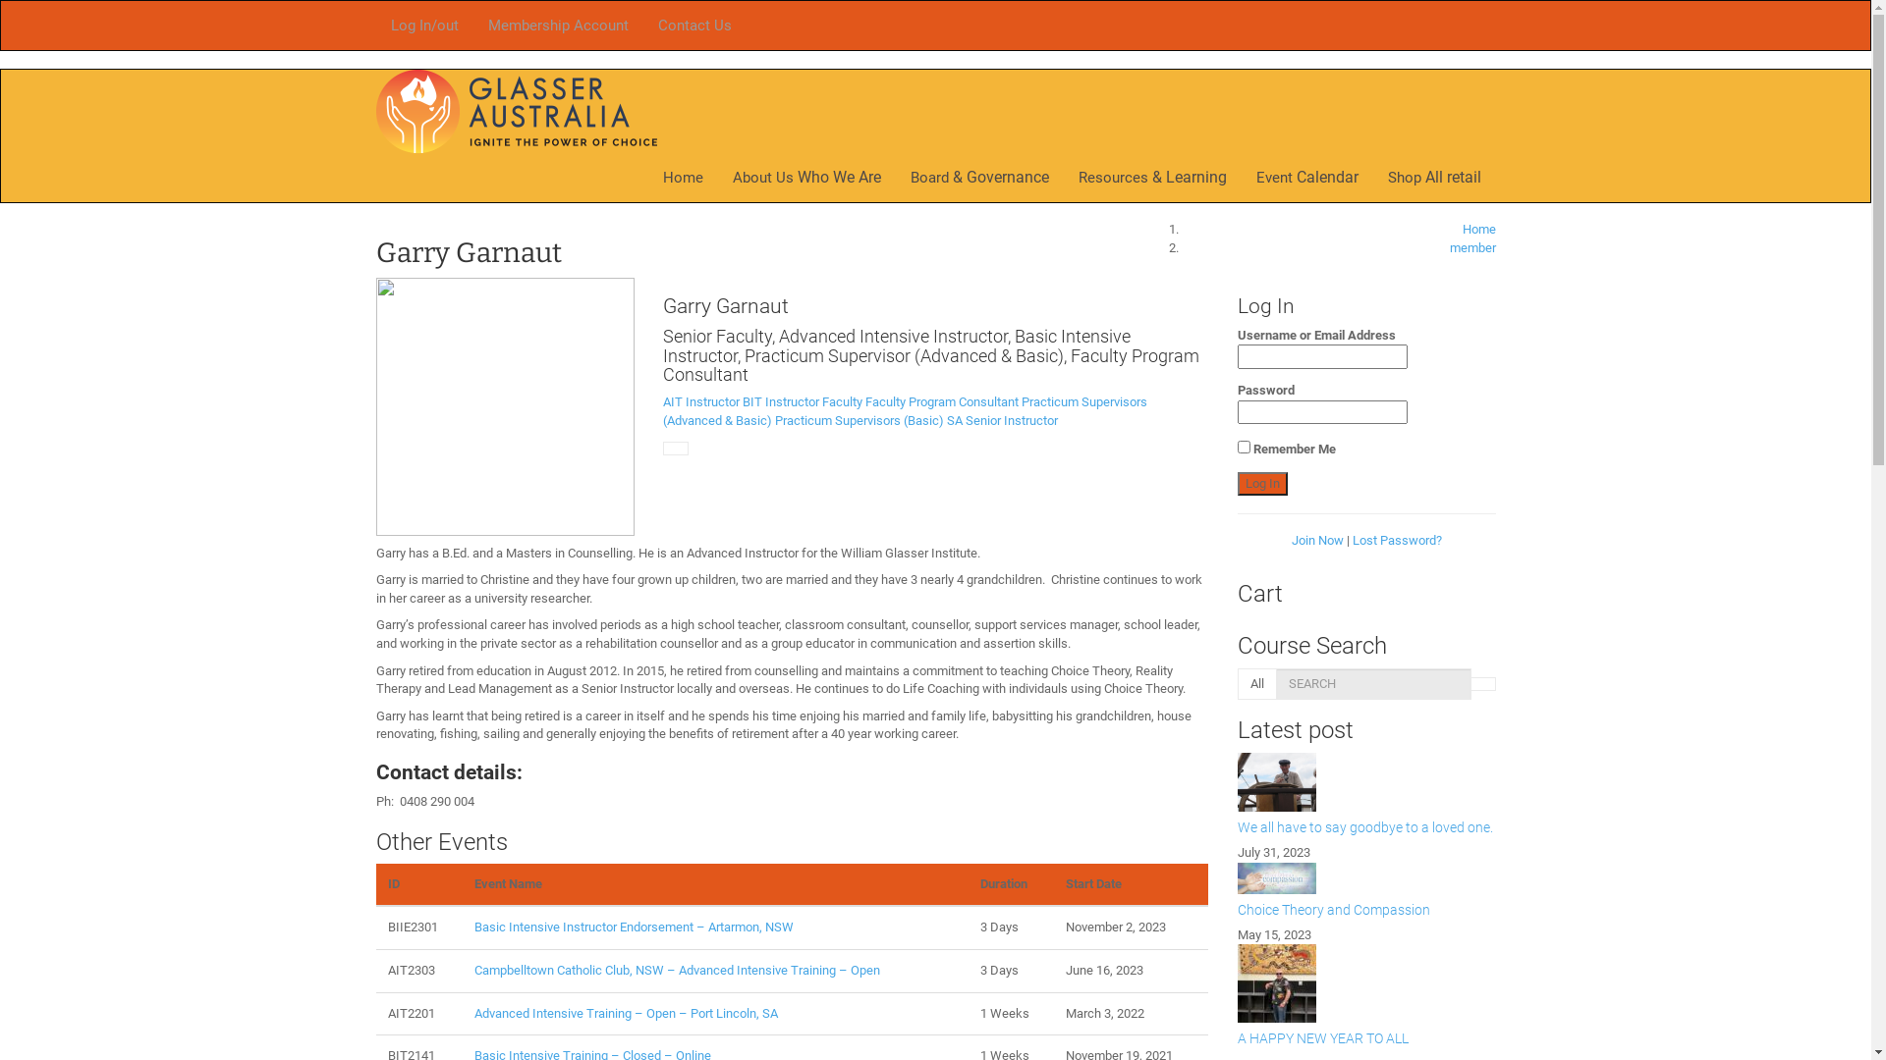  I want to click on Home, so click(1478, 230).